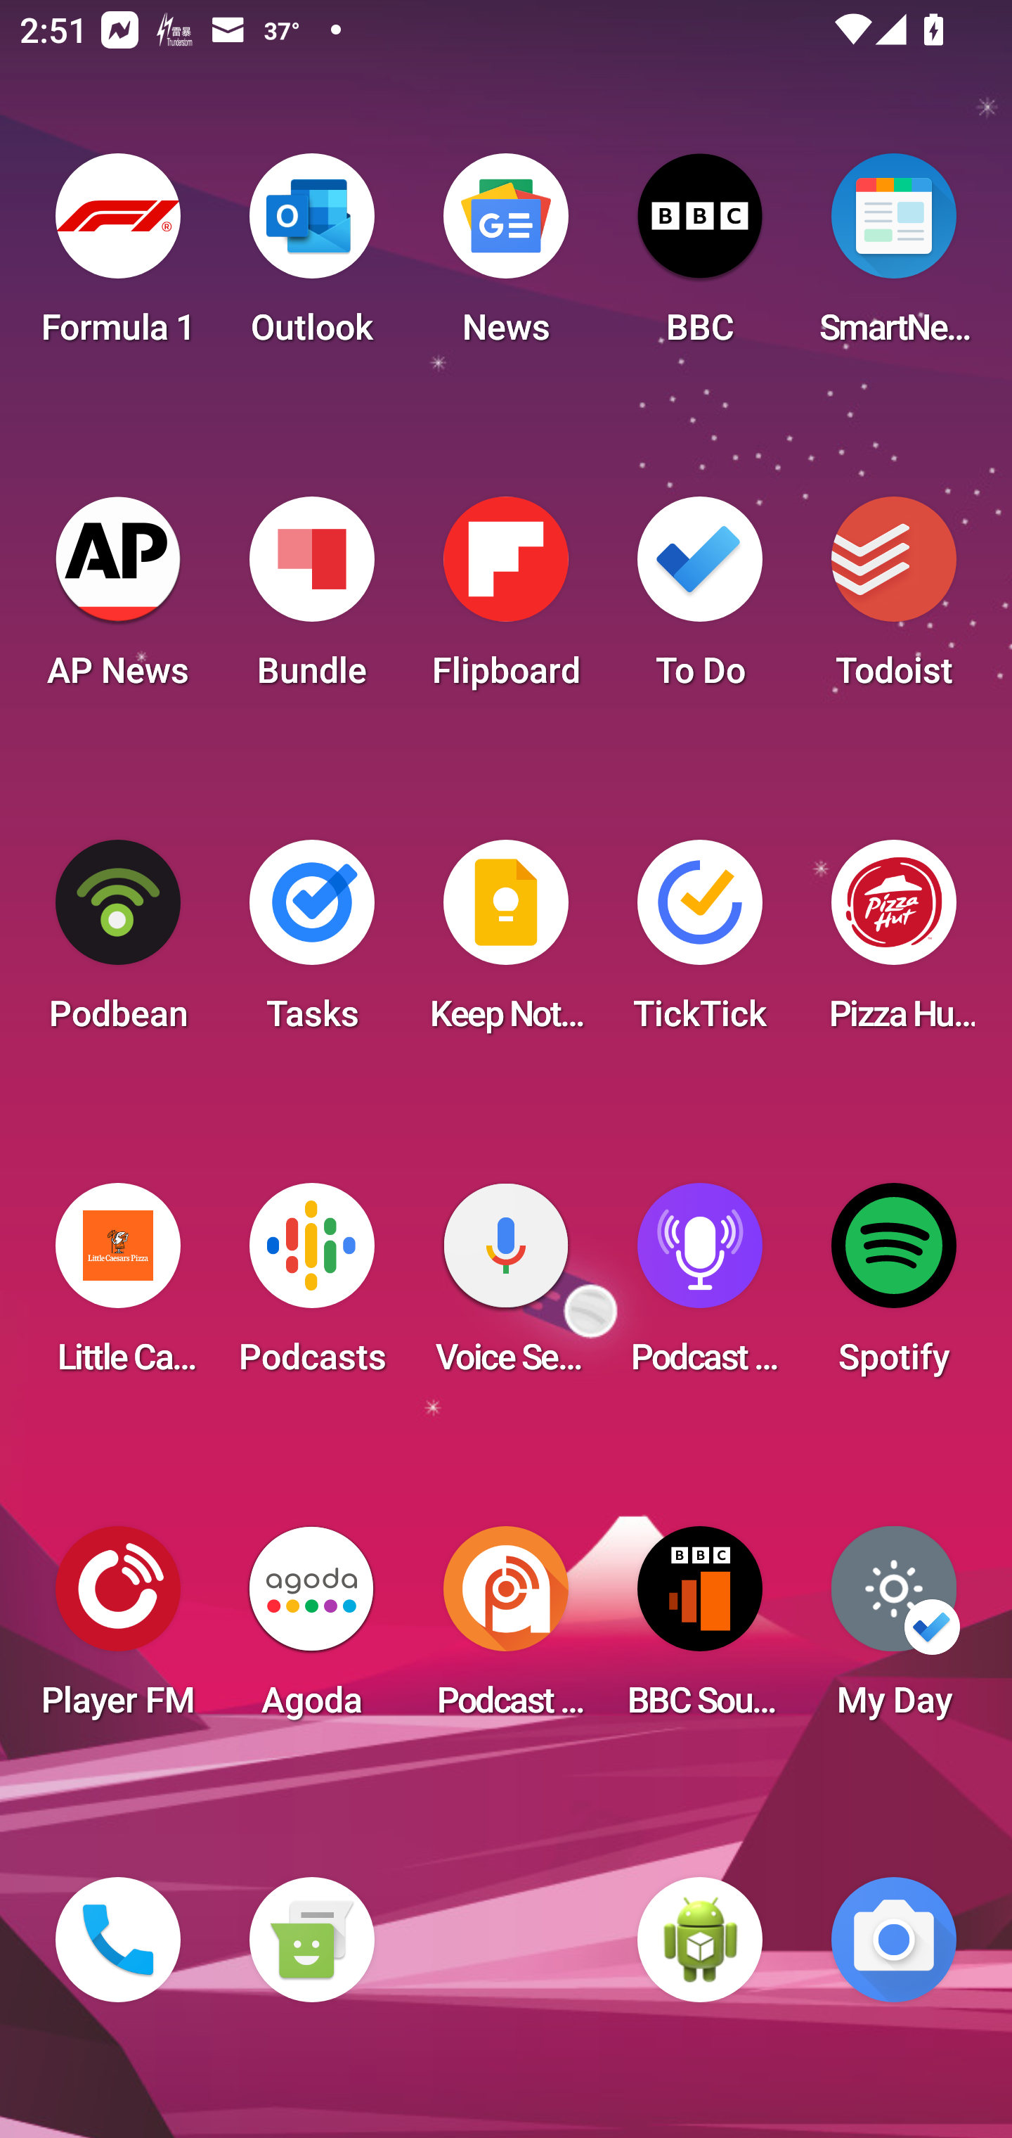  I want to click on Podcast Player, so click(700, 1287).